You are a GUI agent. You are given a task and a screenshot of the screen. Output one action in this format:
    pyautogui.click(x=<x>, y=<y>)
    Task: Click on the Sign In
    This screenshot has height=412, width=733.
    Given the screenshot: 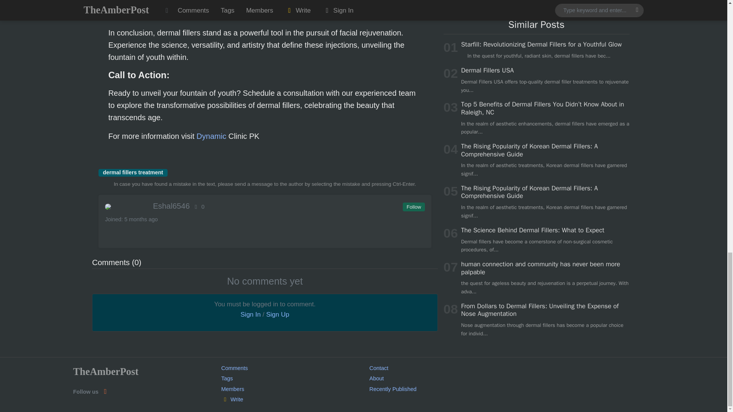 What is the action you would take?
    pyautogui.click(x=250, y=314)
    